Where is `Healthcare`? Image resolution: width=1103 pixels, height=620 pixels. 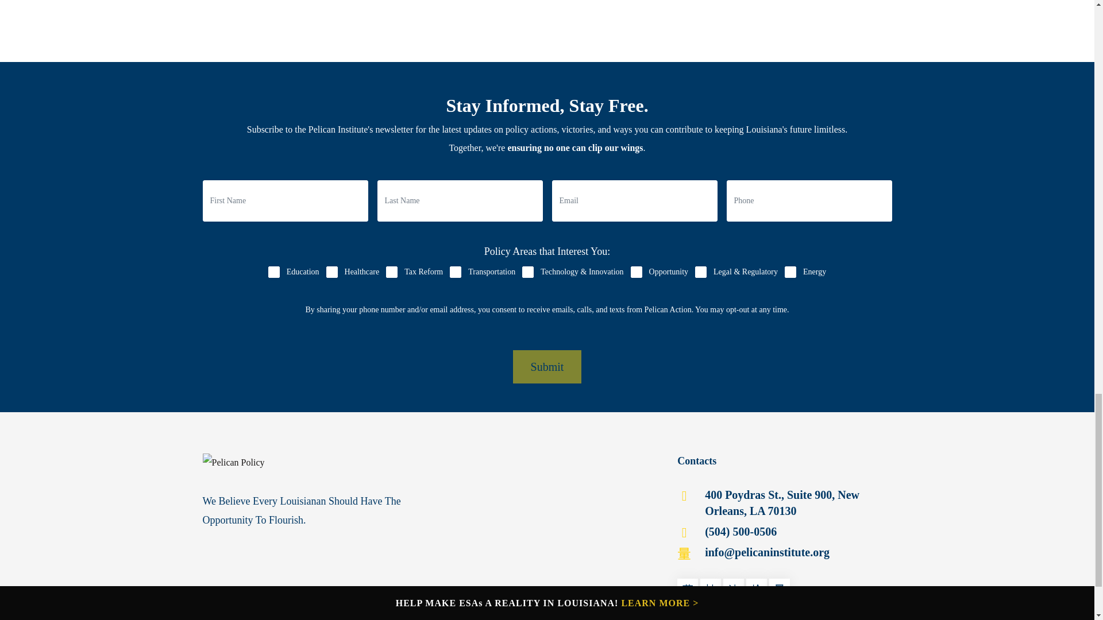 Healthcare is located at coordinates (332, 272).